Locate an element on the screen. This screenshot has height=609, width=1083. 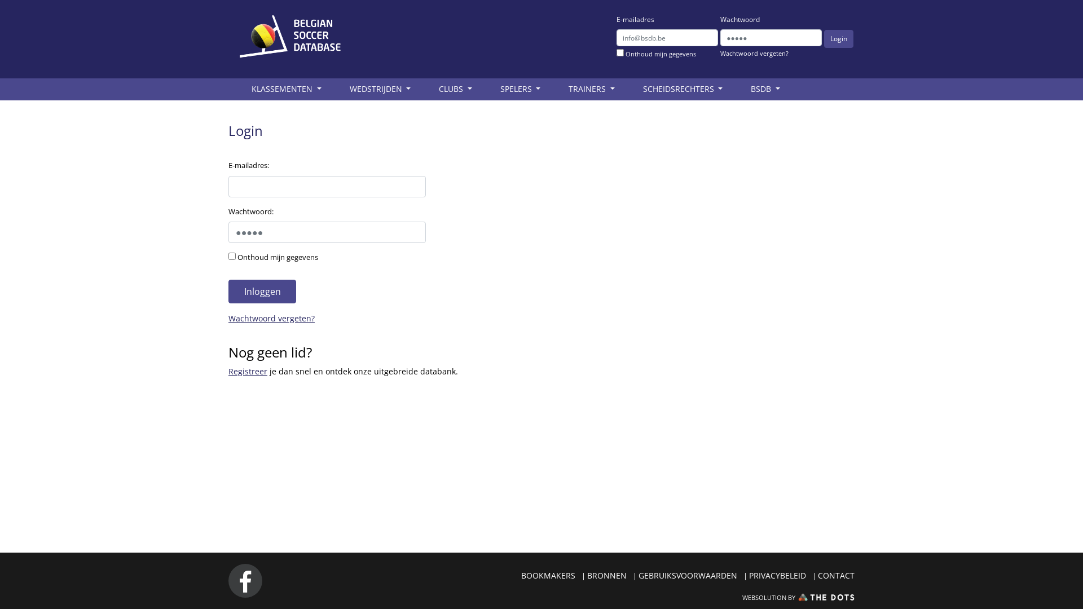
PRIVACYBELEID is located at coordinates (777, 575).